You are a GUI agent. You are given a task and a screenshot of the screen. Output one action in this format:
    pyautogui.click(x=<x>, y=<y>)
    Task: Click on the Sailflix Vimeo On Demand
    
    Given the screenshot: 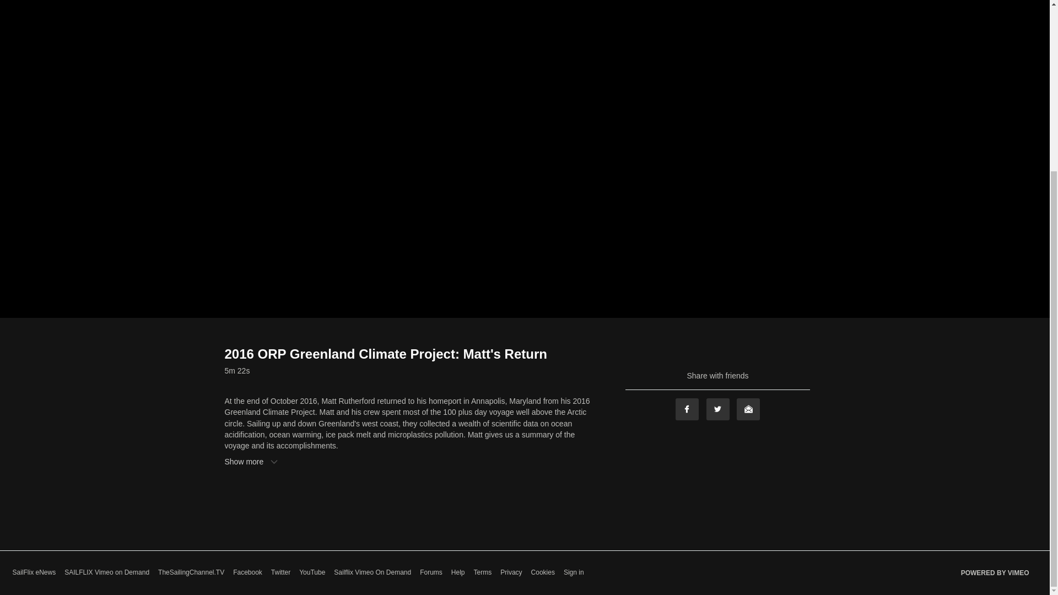 What is the action you would take?
    pyautogui.click(x=373, y=572)
    